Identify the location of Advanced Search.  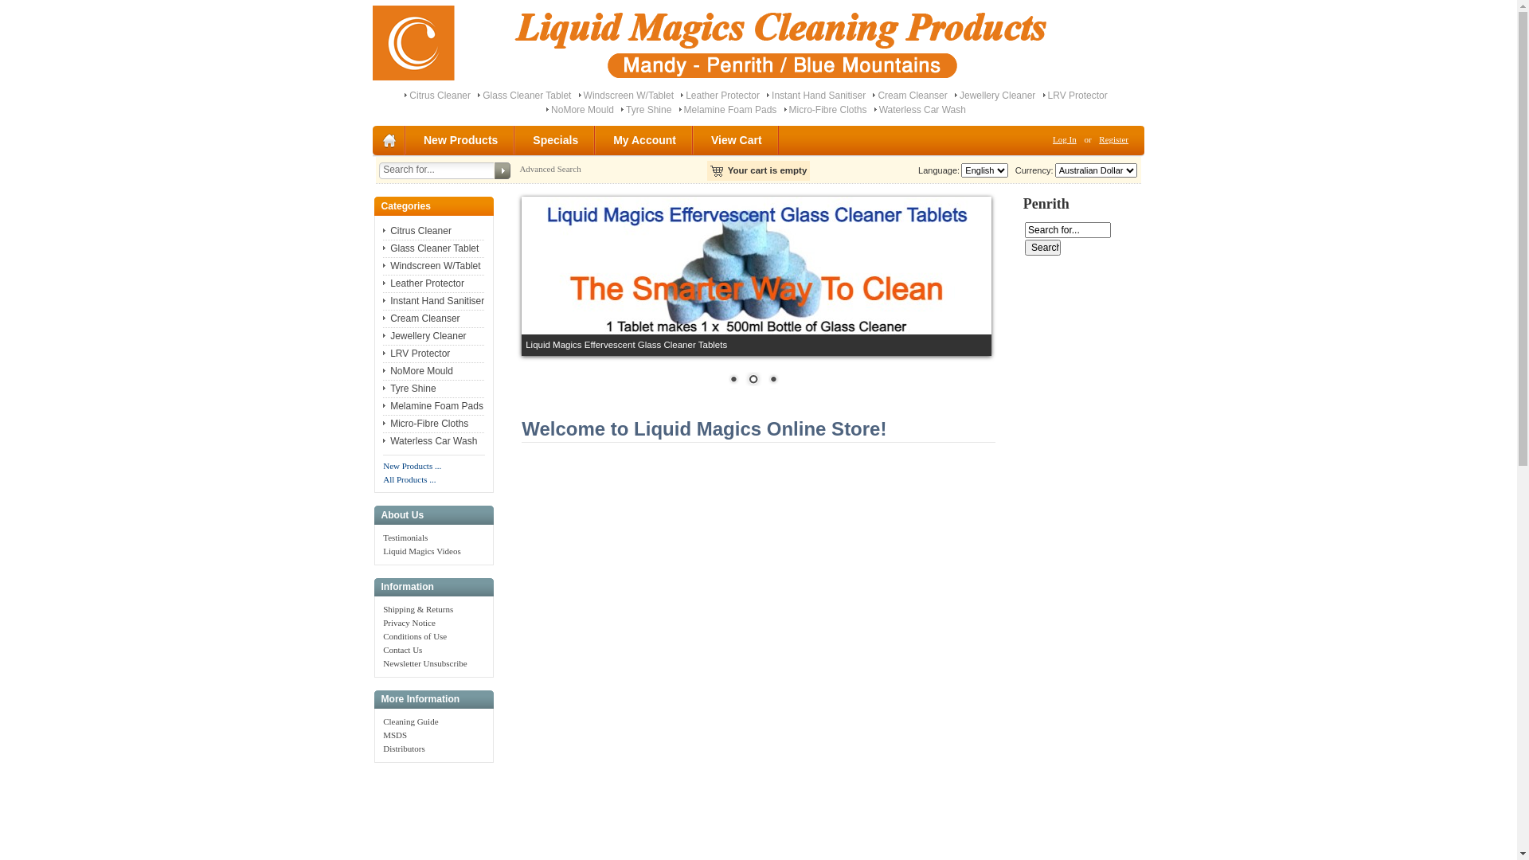
(549, 169).